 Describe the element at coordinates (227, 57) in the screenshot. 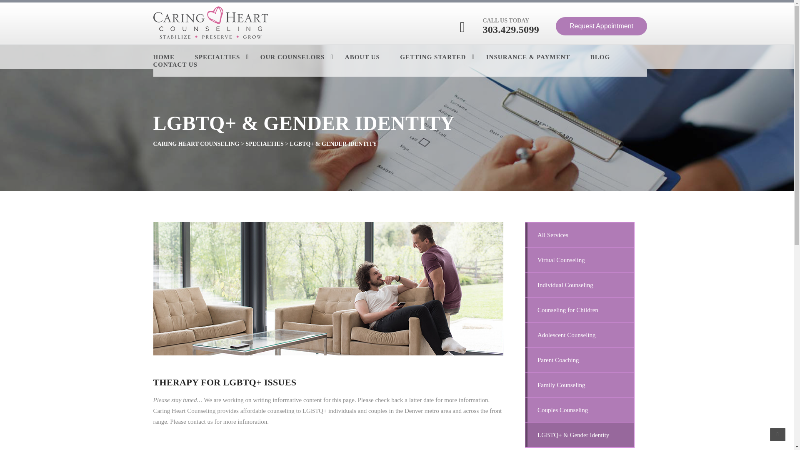

I see `SPECIALTIES` at that location.